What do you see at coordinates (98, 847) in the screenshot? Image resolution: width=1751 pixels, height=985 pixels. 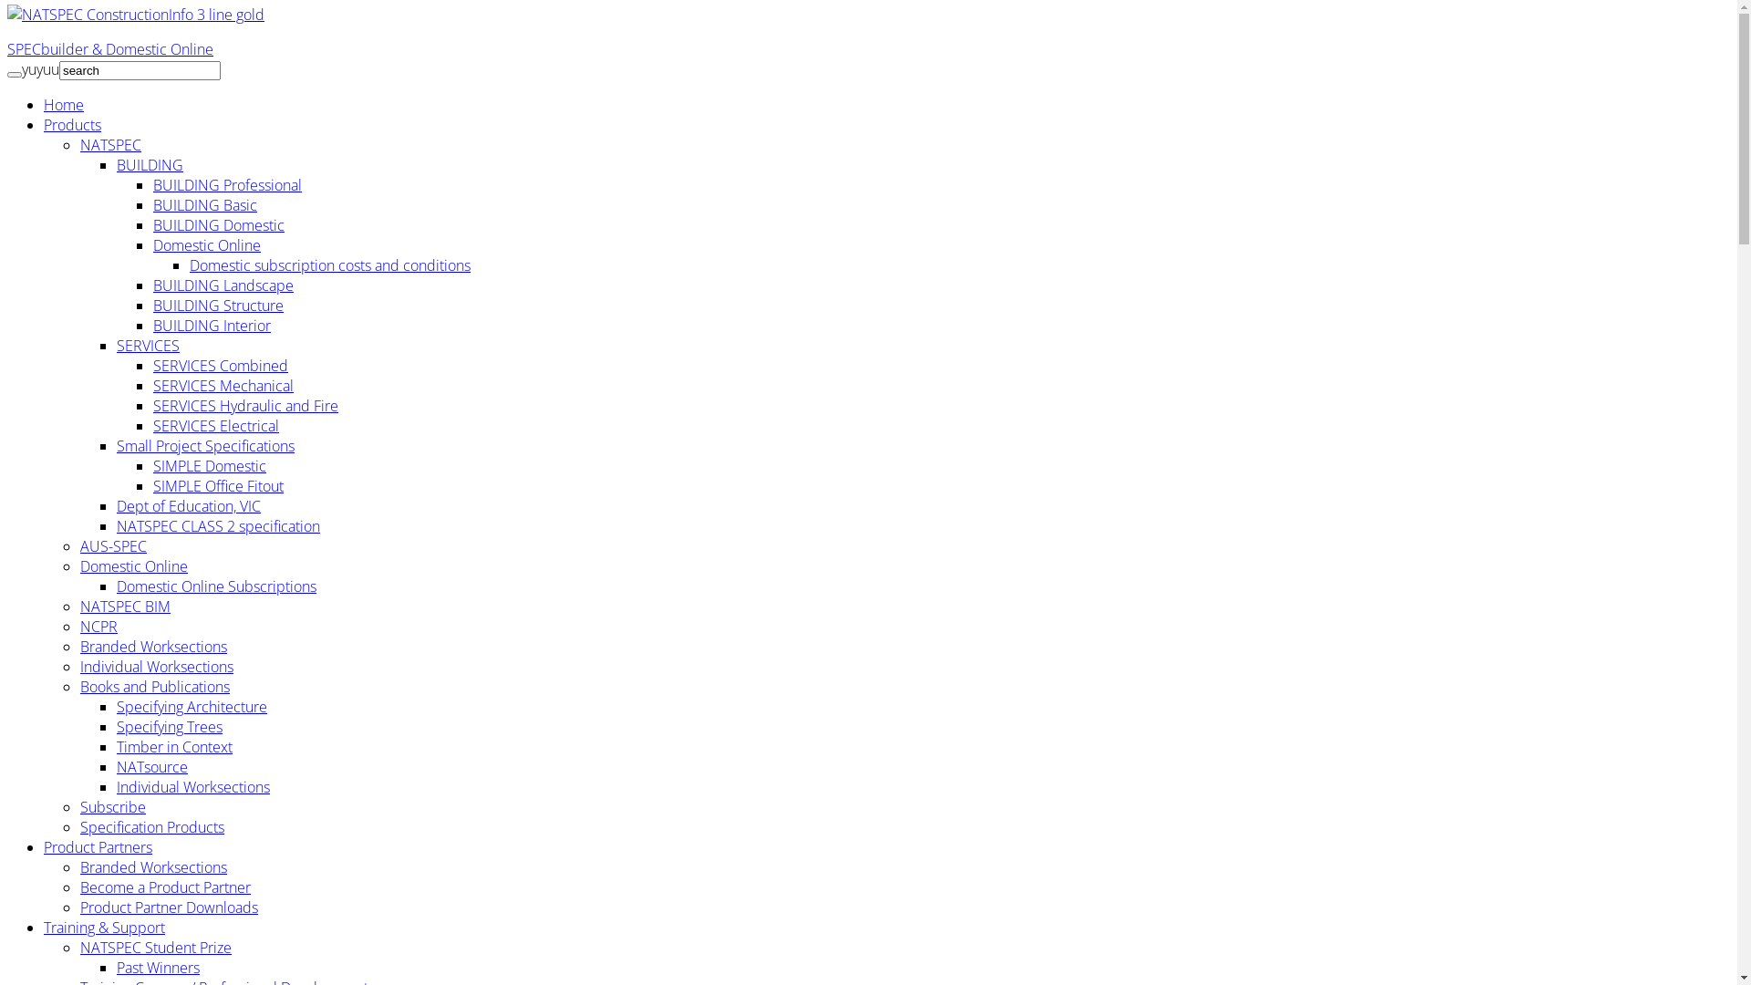 I see `Product Partners` at bounding box center [98, 847].